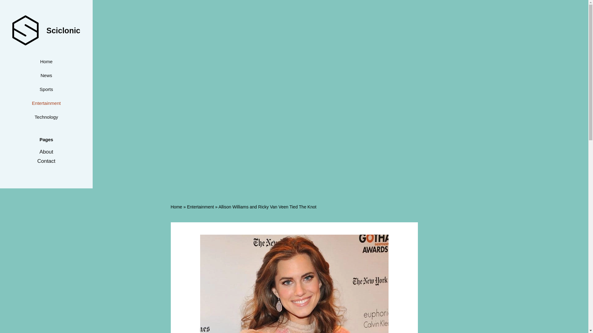 The width and height of the screenshot is (593, 333). Describe the element at coordinates (46, 89) in the screenshot. I see `Sports` at that location.